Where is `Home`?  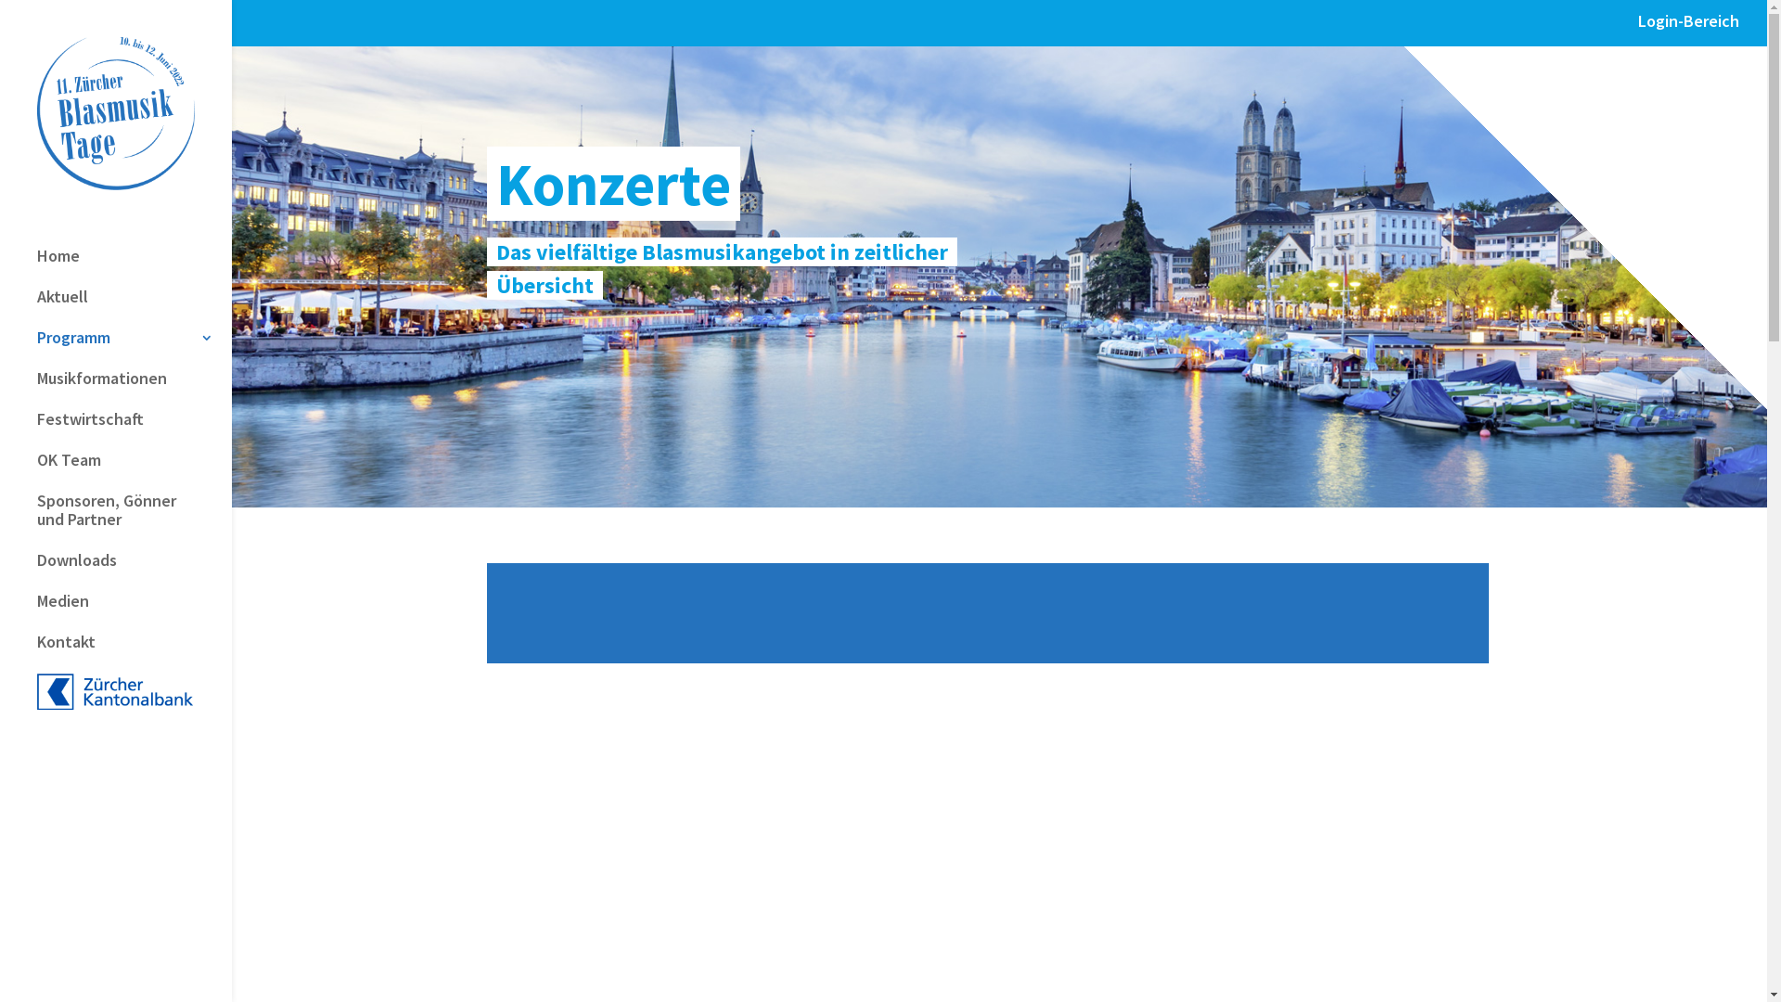
Home is located at coordinates (135, 265).